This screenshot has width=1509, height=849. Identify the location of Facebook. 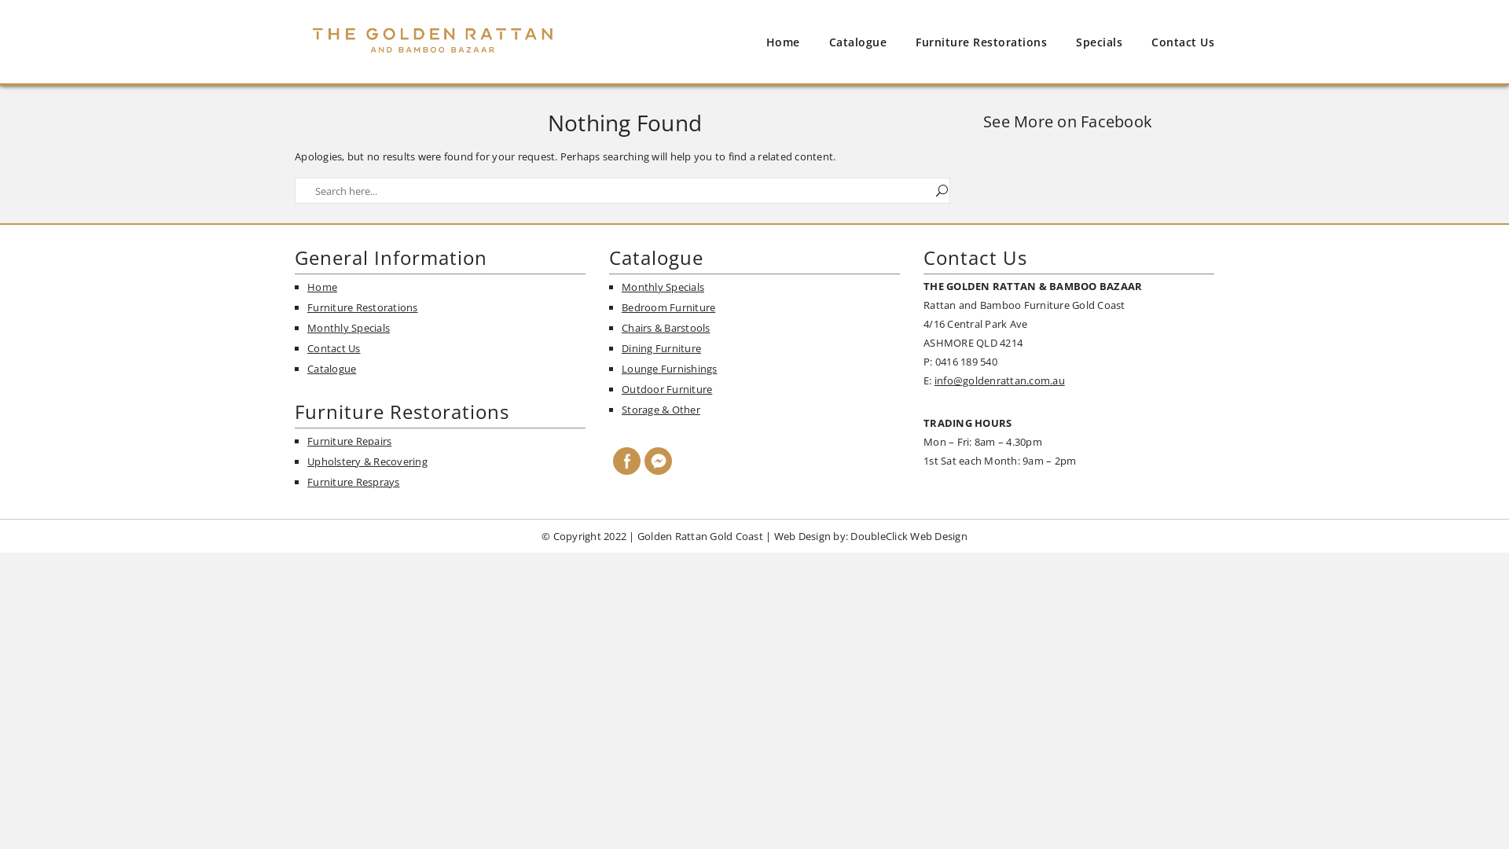
(627, 461).